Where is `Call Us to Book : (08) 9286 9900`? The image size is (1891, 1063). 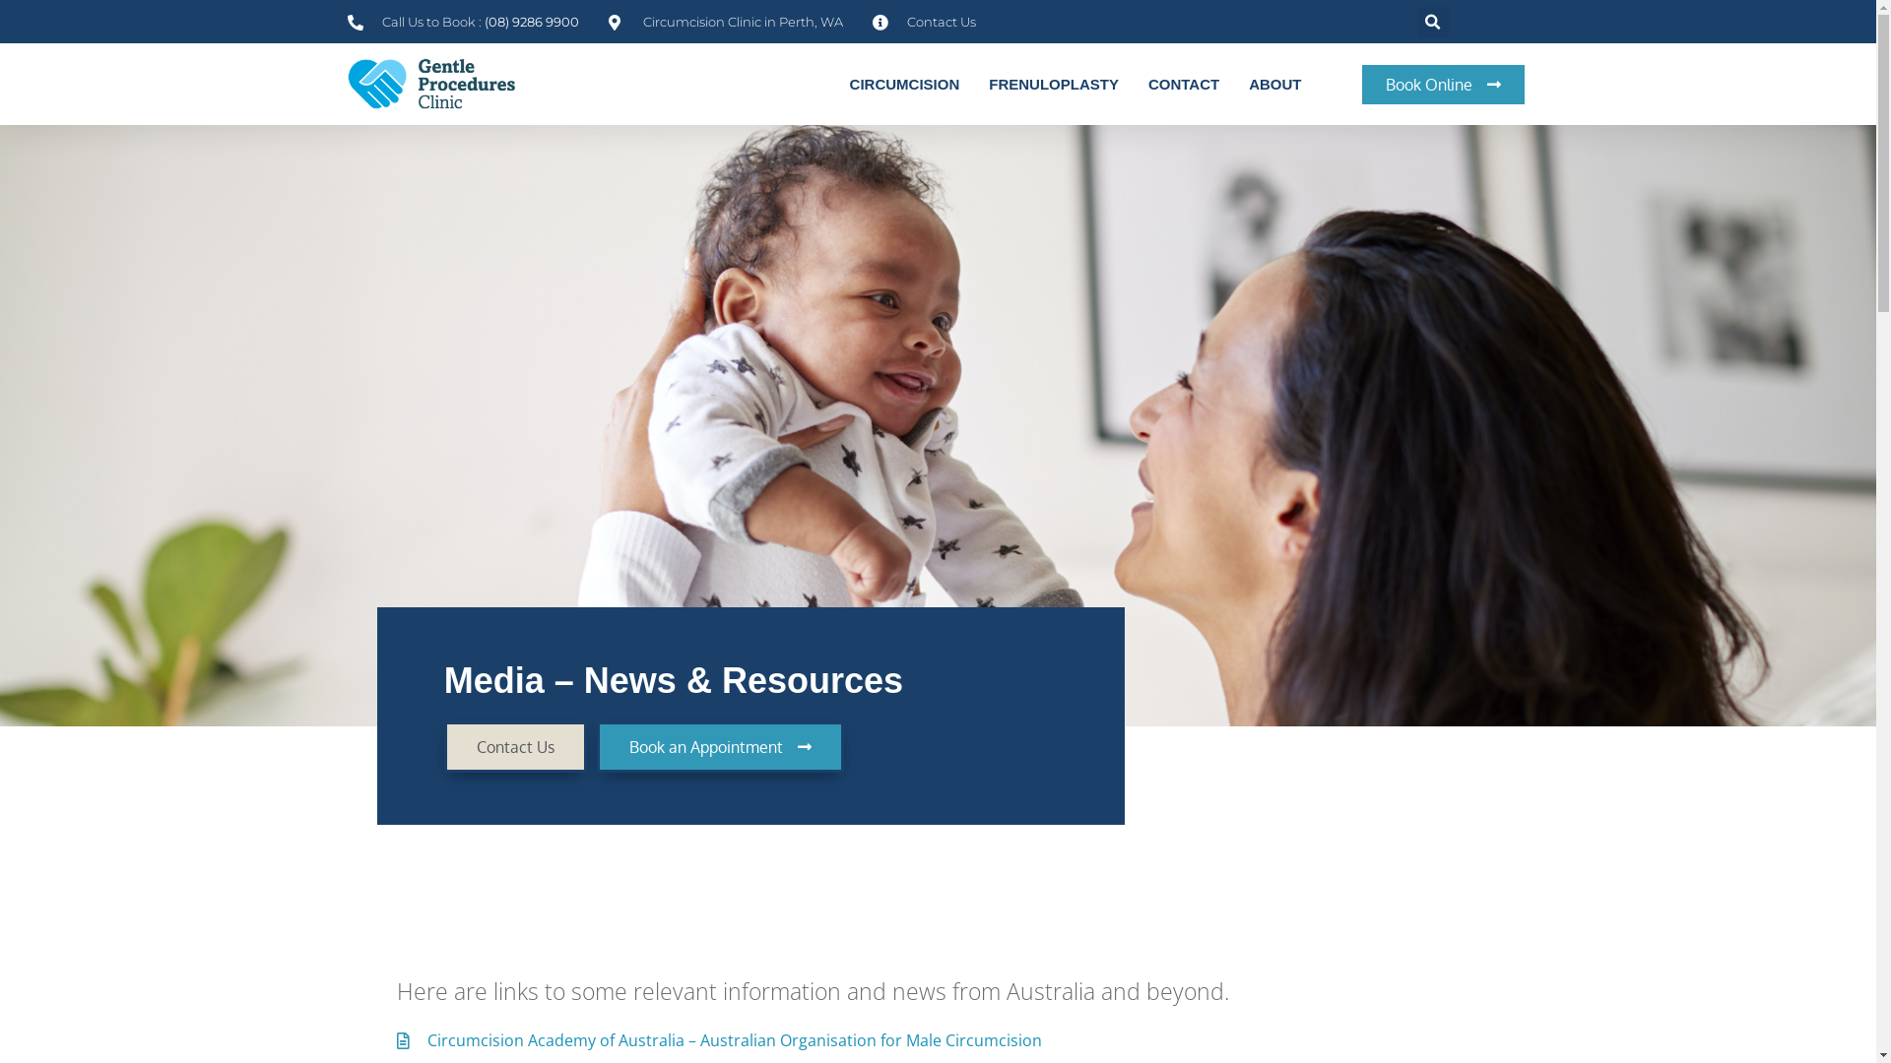 Call Us to Book : (08) 9286 9900 is located at coordinates (463, 22).